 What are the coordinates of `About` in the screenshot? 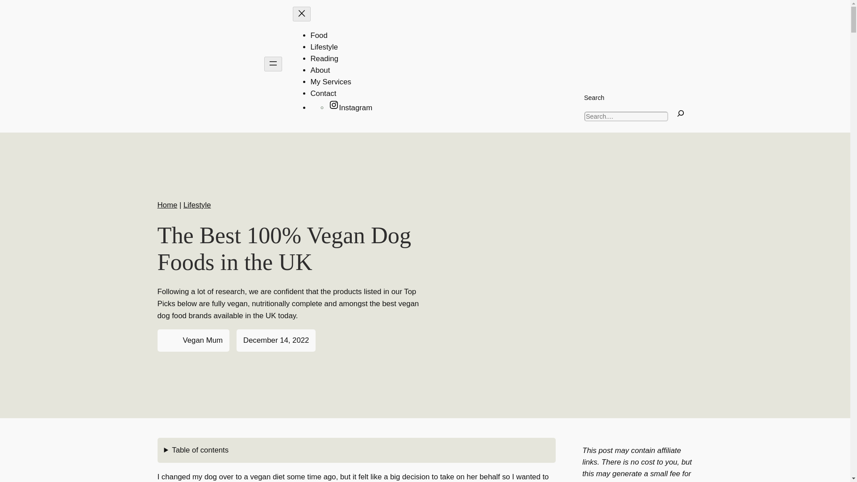 It's located at (320, 70).